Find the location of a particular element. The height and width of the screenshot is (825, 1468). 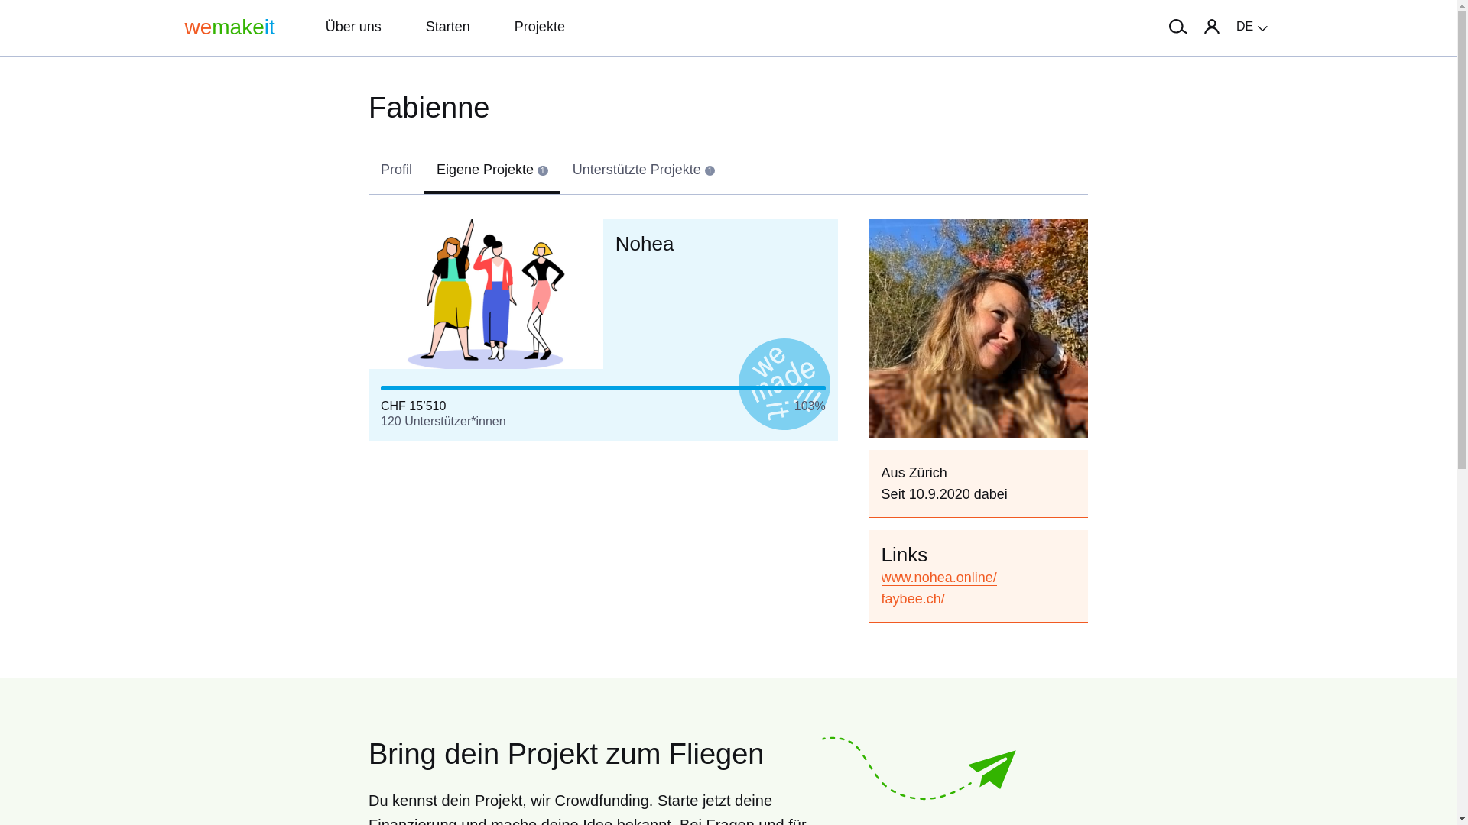

Eigene Projekte 1 is located at coordinates (492, 171).